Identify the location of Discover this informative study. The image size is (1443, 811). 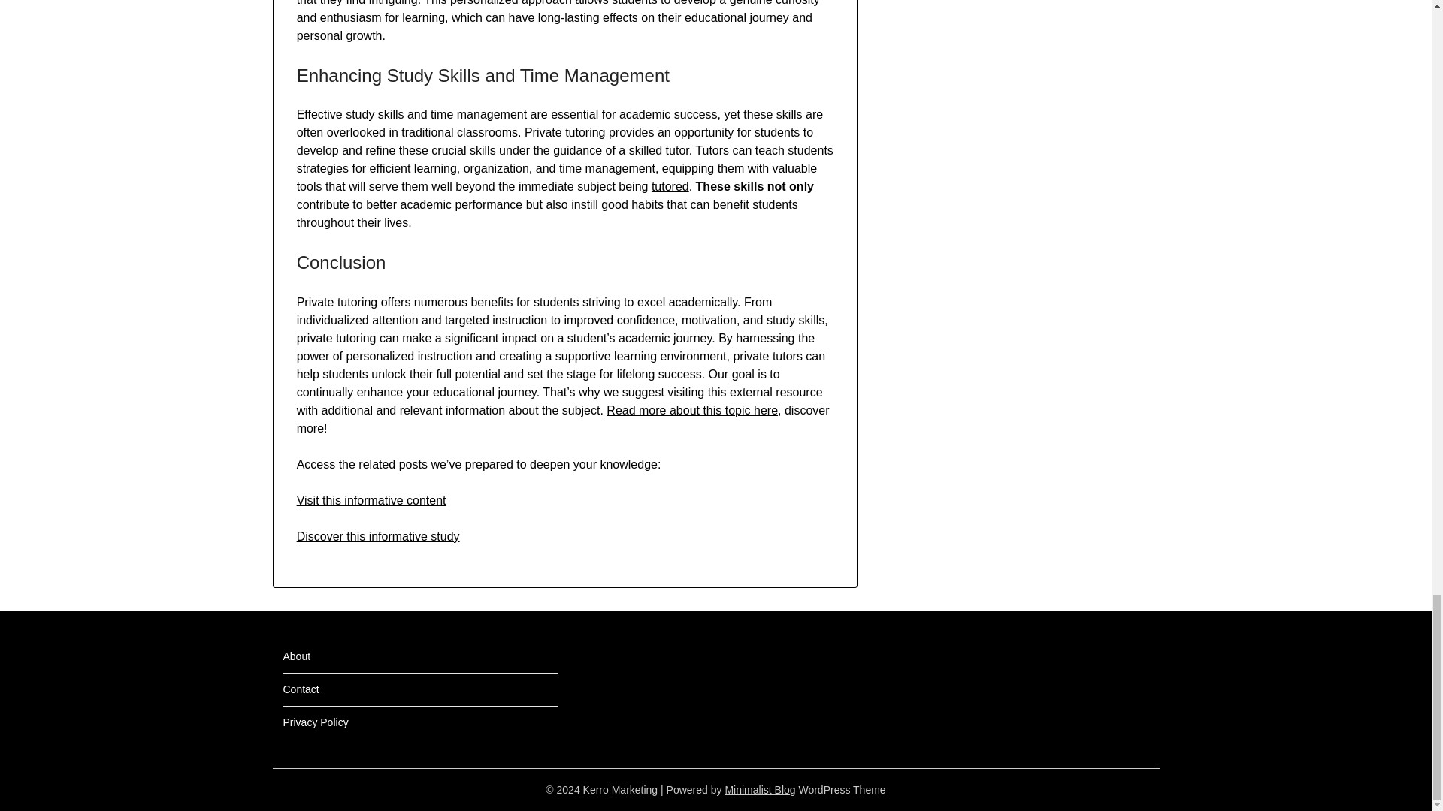
(379, 536).